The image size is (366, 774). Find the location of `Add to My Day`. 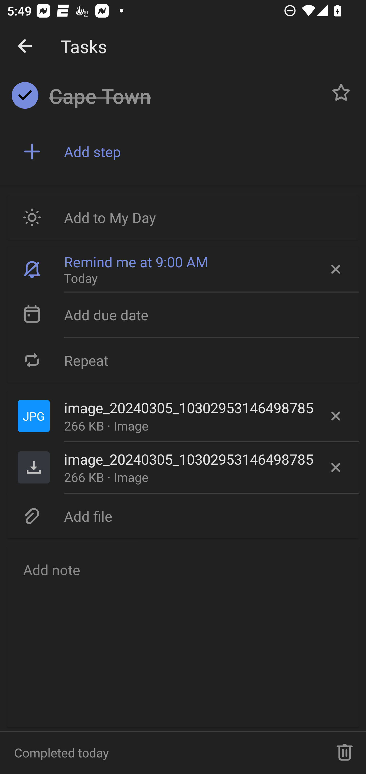

Add to My Day is located at coordinates (183, 217).